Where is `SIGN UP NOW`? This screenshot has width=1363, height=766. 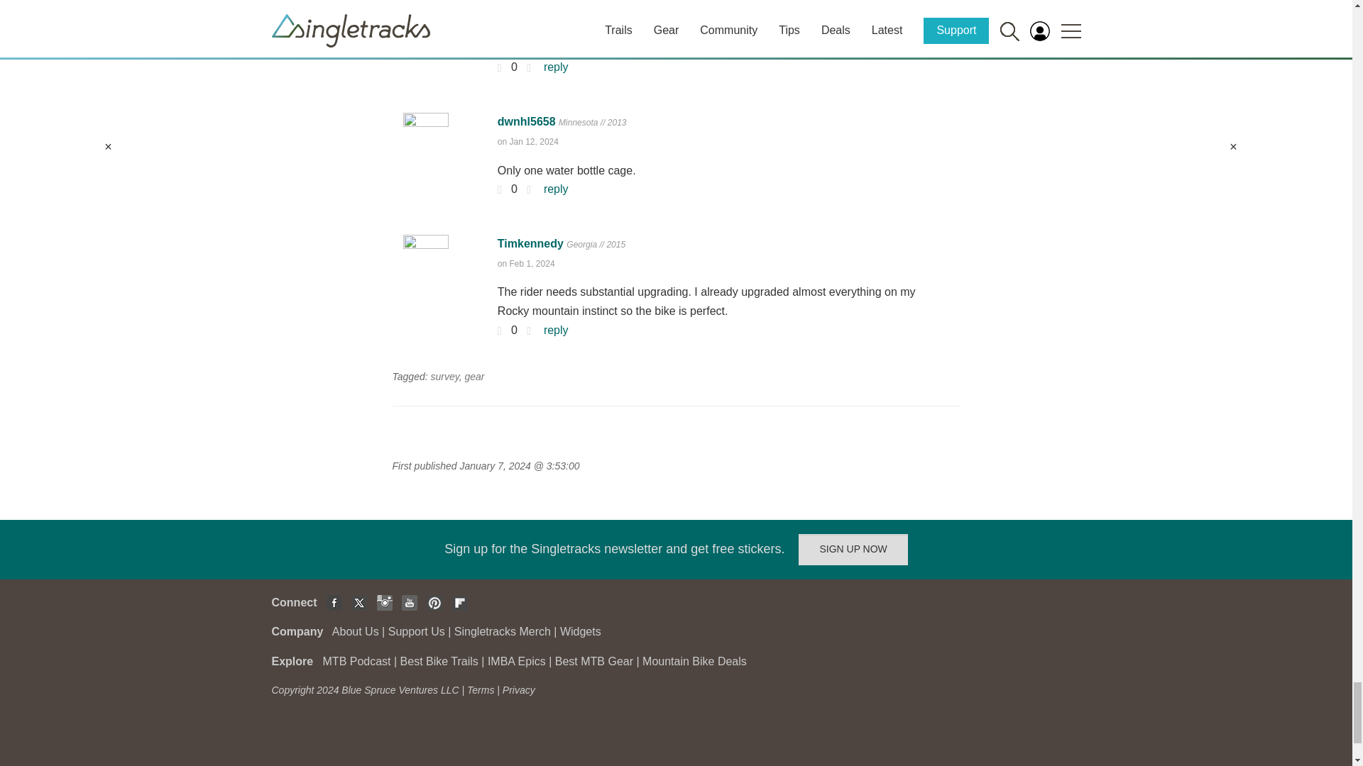
SIGN UP NOW is located at coordinates (853, 549).